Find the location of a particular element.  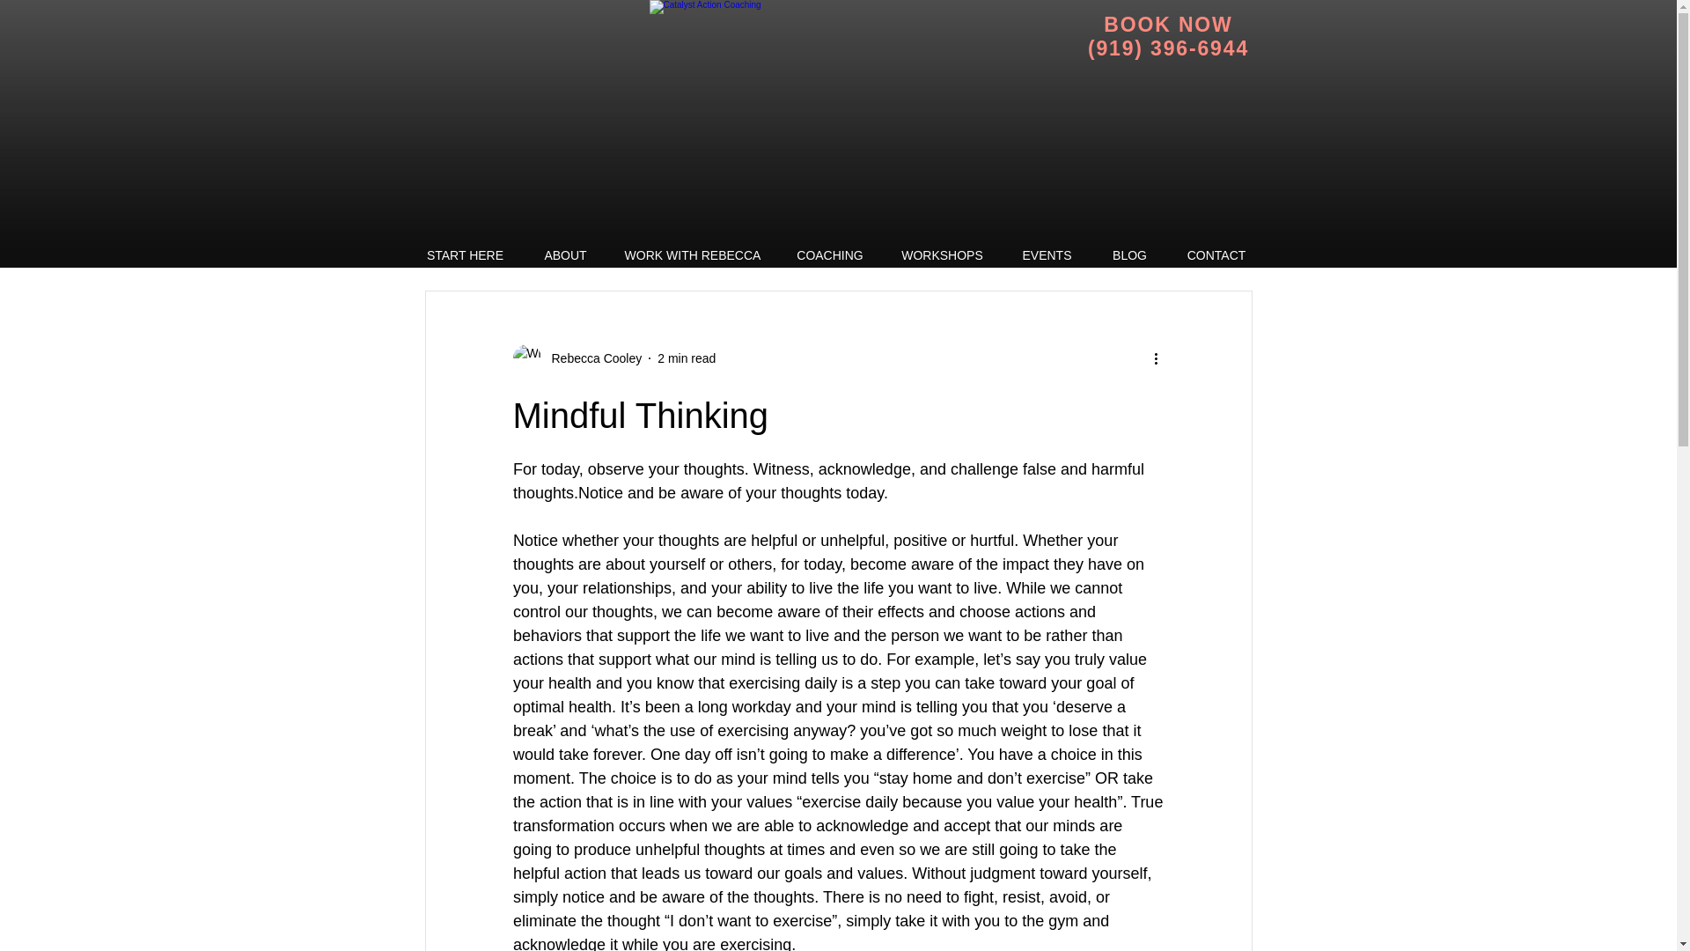

2 min read is located at coordinates (686, 358).